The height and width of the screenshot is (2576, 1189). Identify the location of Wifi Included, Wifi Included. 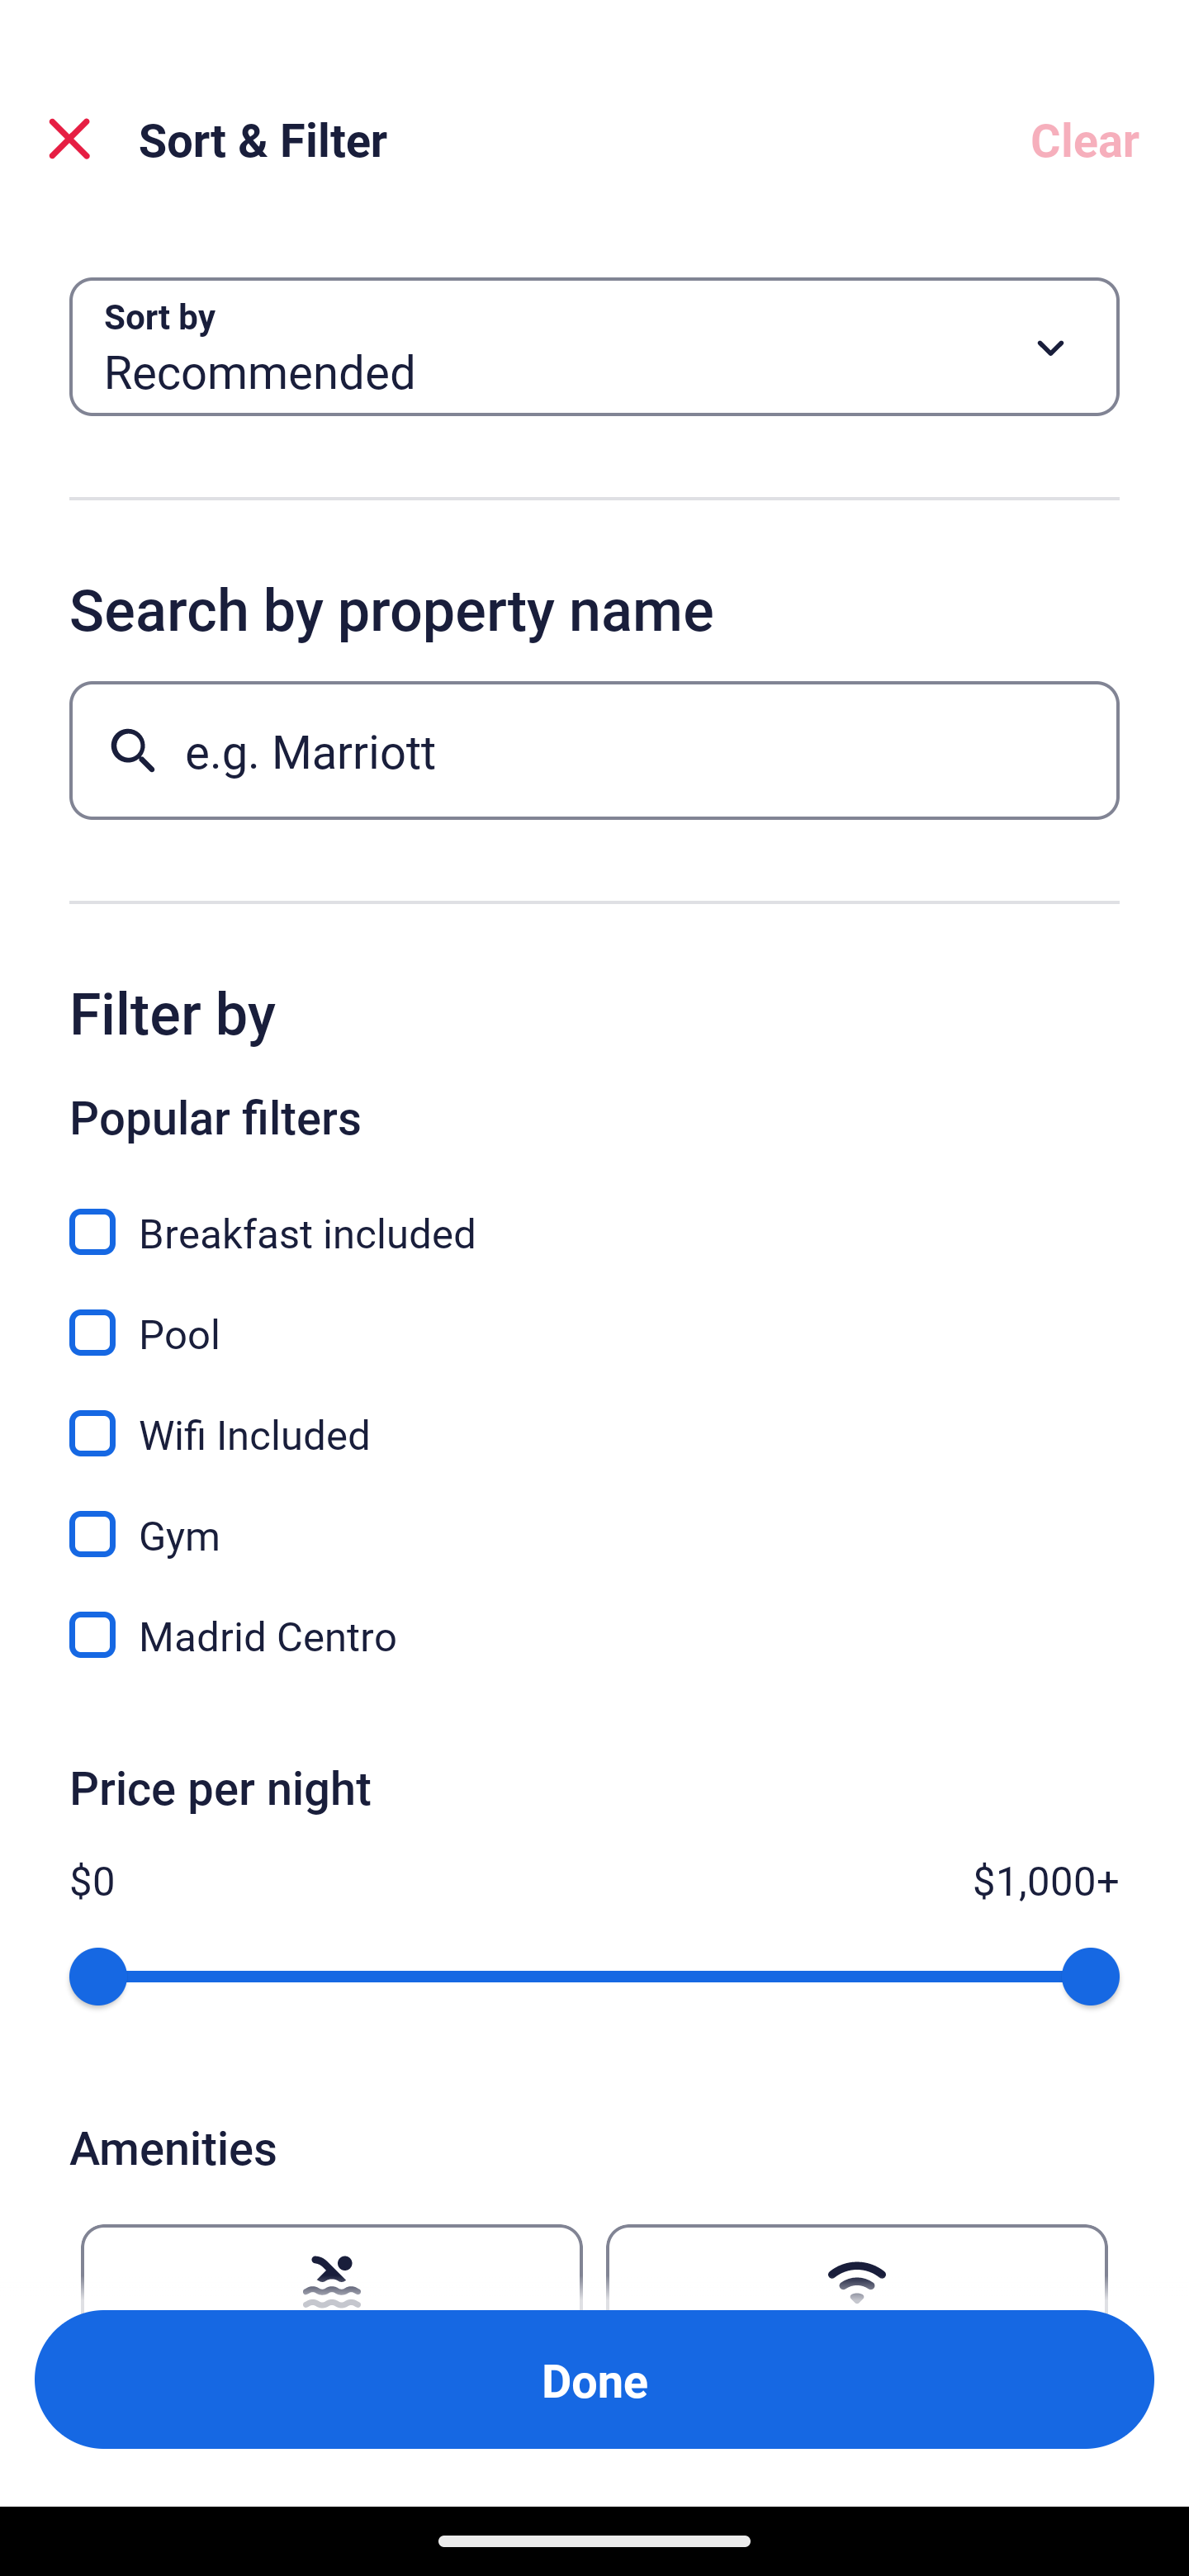
(594, 1415).